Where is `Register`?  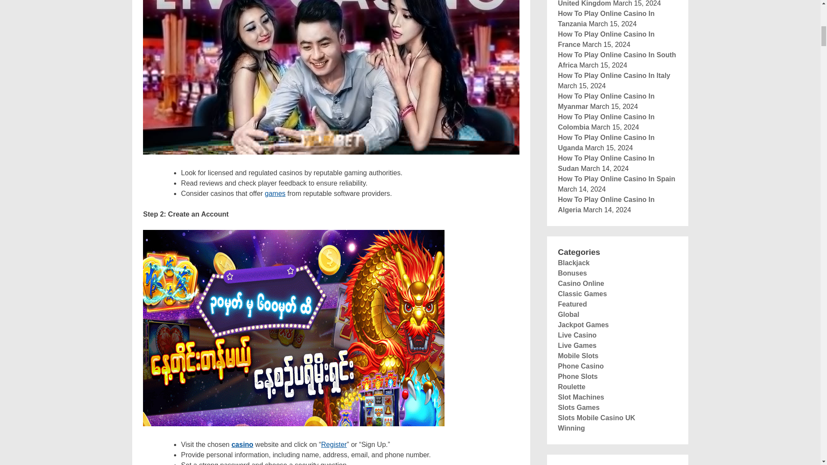 Register is located at coordinates (334, 444).